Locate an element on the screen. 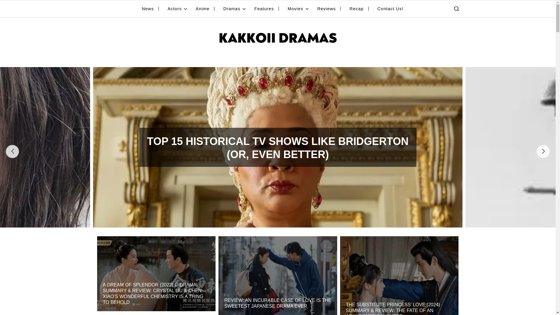 This screenshot has width=560, height=315. News is located at coordinates (150, 9).